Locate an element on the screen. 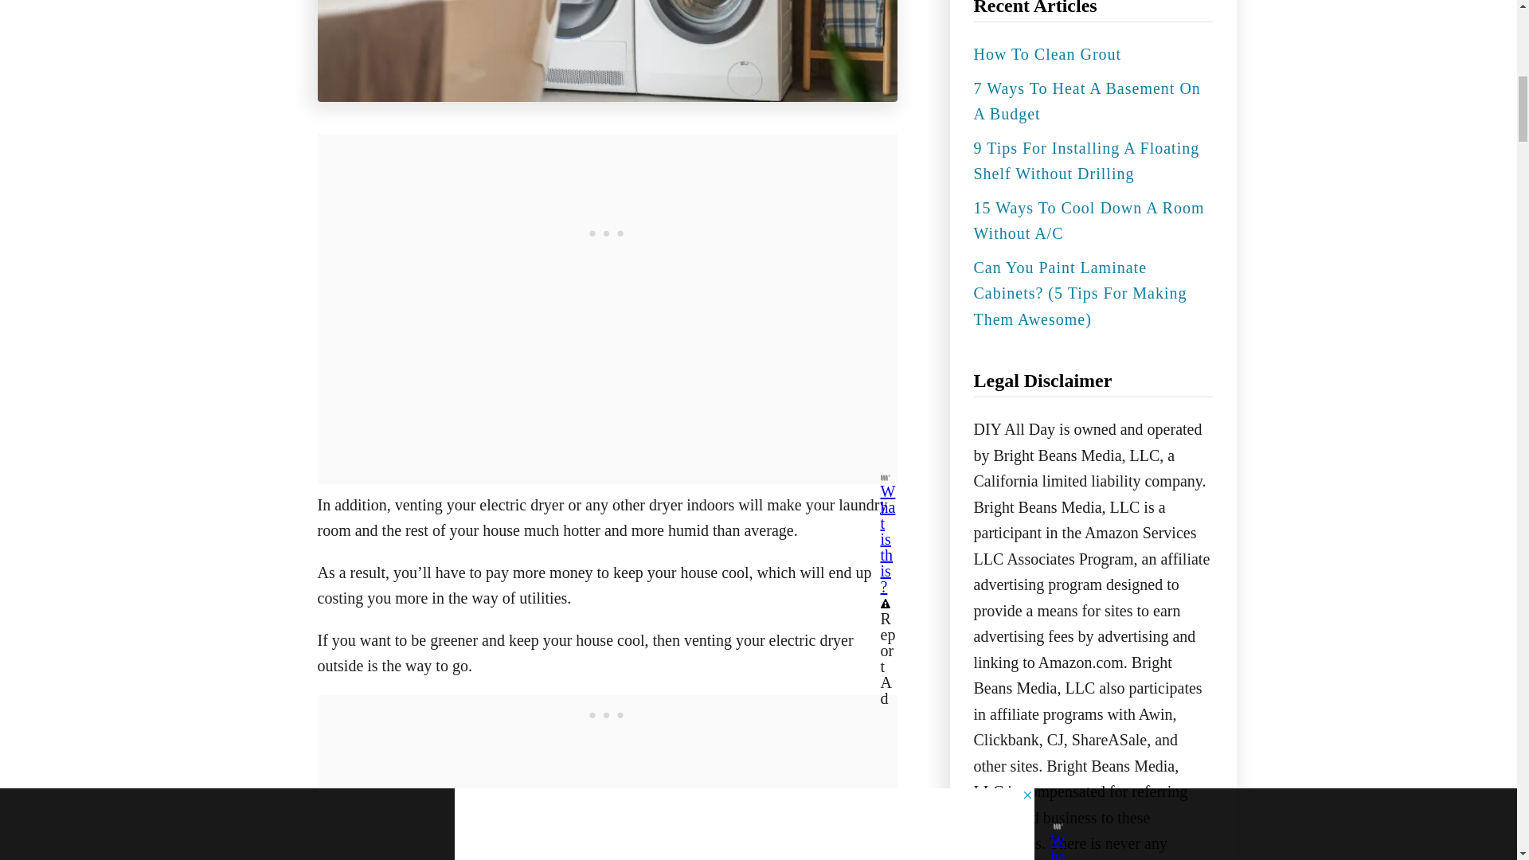 The width and height of the screenshot is (1529, 860). 7 Ways To Heat A Basement On A Budget is located at coordinates (1086, 102).